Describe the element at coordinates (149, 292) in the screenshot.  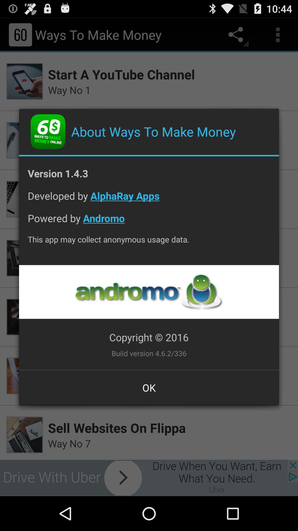
I see `visit andromo` at that location.